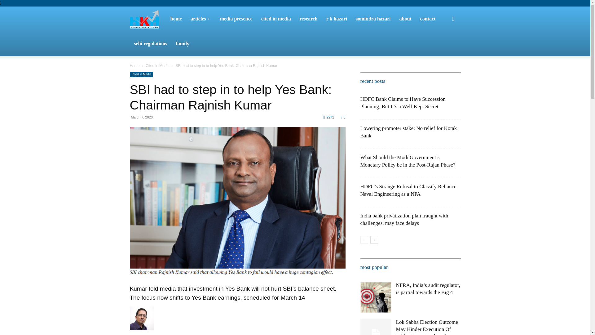 This screenshot has height=335, width=595. I want to click on articles, so click(201, 19).